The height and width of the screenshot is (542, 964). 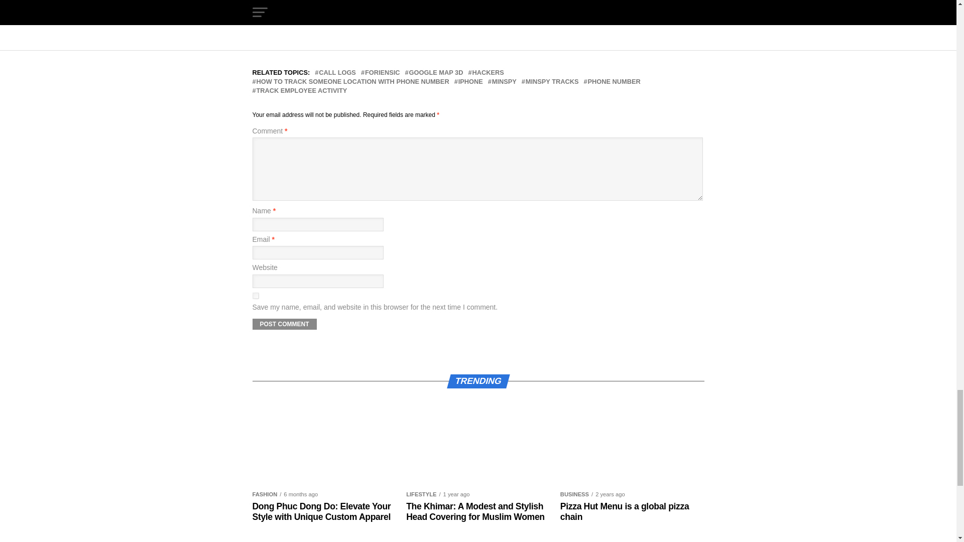 I want to click on GOOGLE MAP 3D, so click(x=436, y=73).